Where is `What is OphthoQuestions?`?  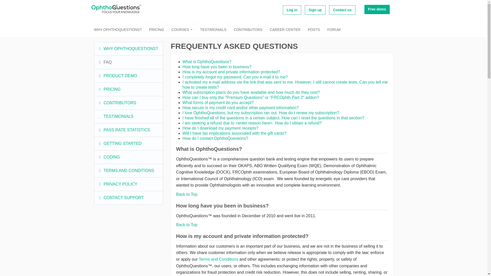
What is OphthoQuestions? is located at coordinates (207, 62).